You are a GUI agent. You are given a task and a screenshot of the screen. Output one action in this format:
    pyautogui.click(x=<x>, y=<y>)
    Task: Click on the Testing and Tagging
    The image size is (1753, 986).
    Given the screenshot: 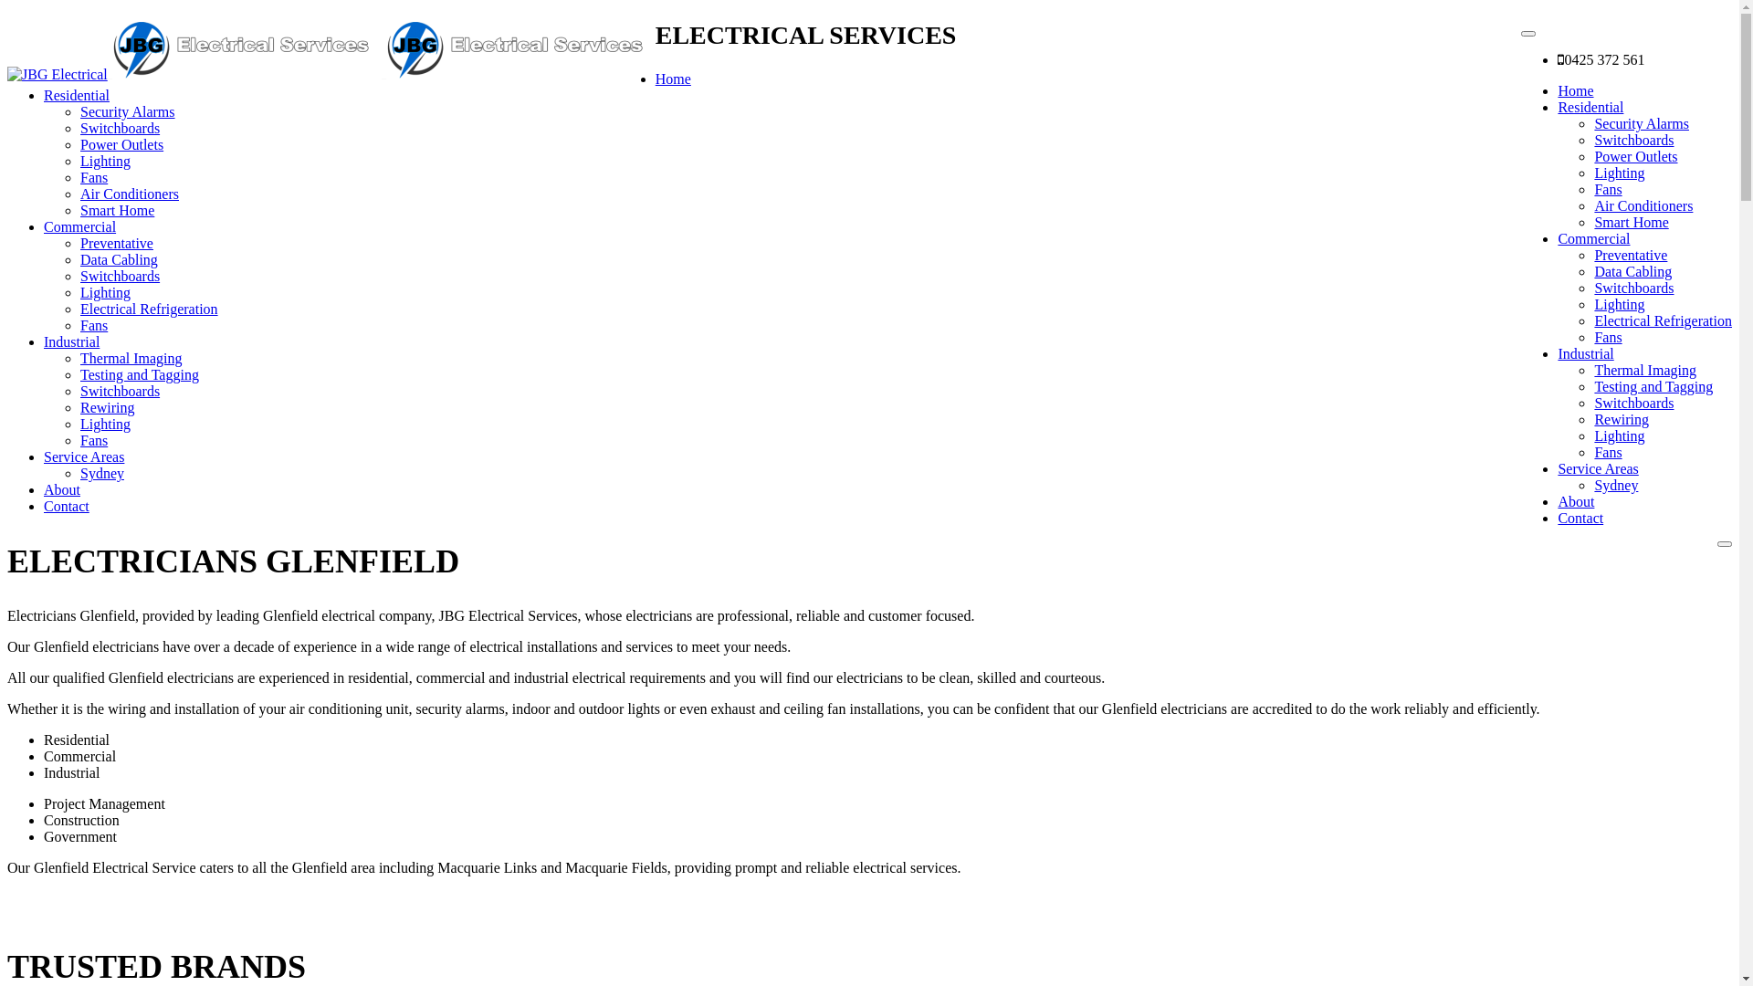 What is the action you would take?
    pyautogui.click(x=1653, y=387)
    